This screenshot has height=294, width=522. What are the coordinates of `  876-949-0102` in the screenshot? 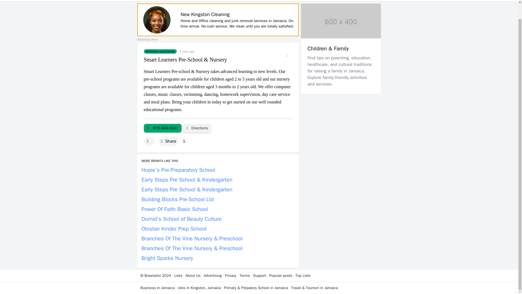 It's located at (163, 128).